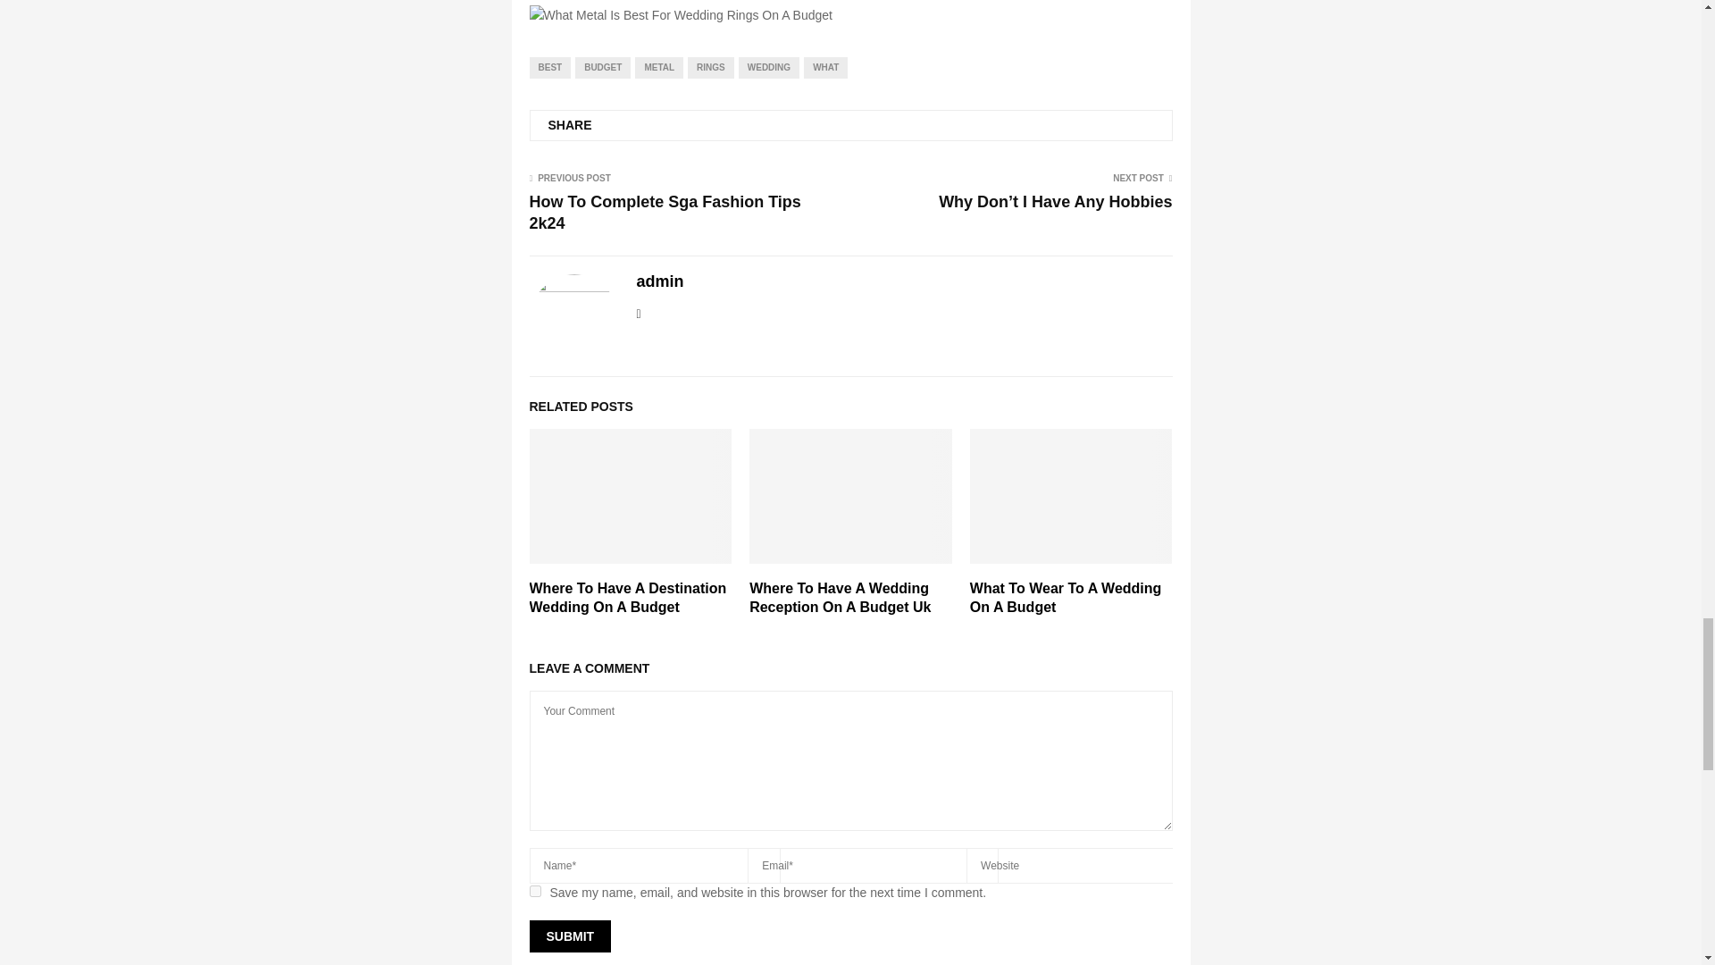 Image resolution: width=1715 pixels, height=965 pixels. Describe the element at coordinates (534, 892) in the screenshot. I see `yes` at that location.